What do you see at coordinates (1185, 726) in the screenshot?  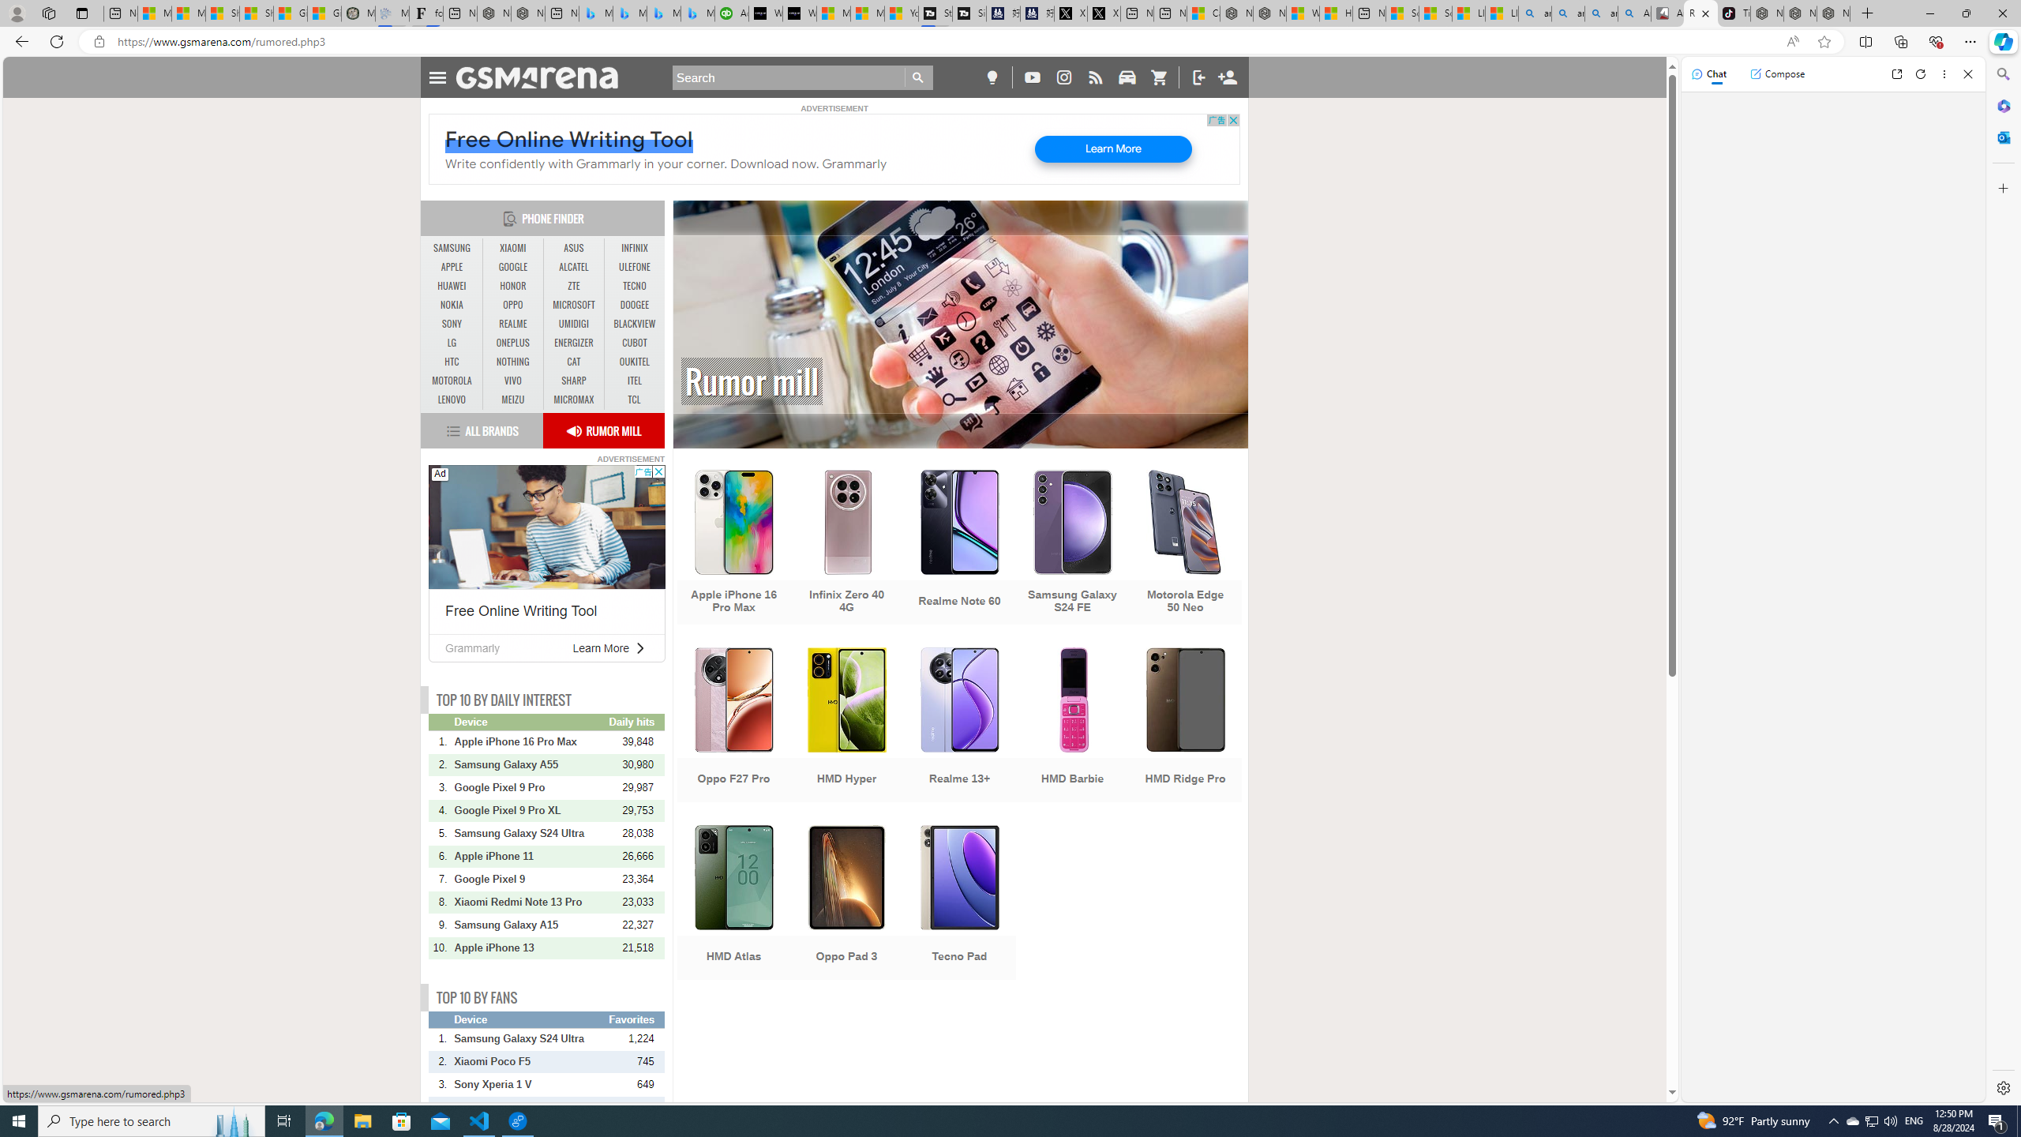 I see `HMD Ridge Pro` at bounding box center [1185, 726].